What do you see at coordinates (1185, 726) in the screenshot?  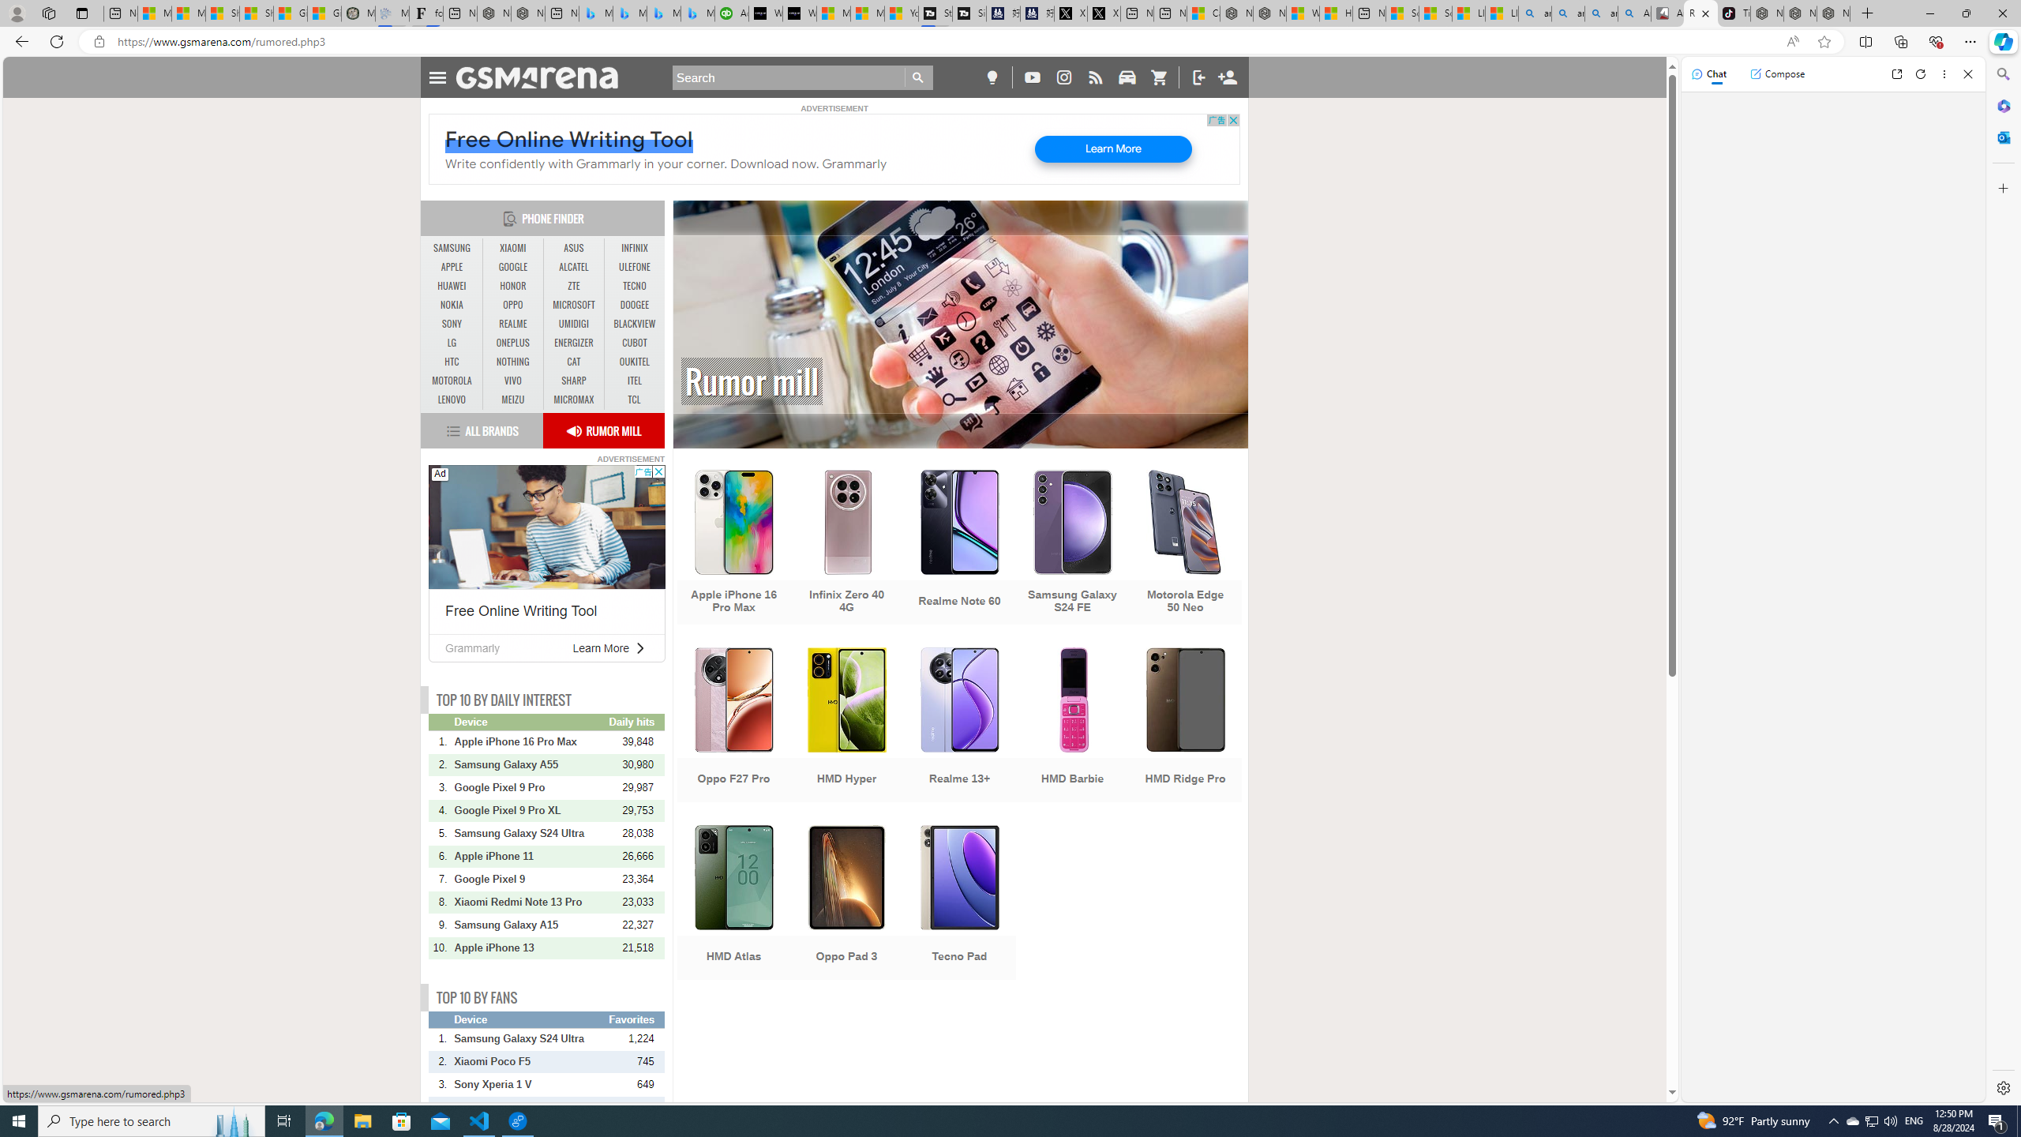 I see `HMD Ridge Pro` at bounding box center [1185, 726].